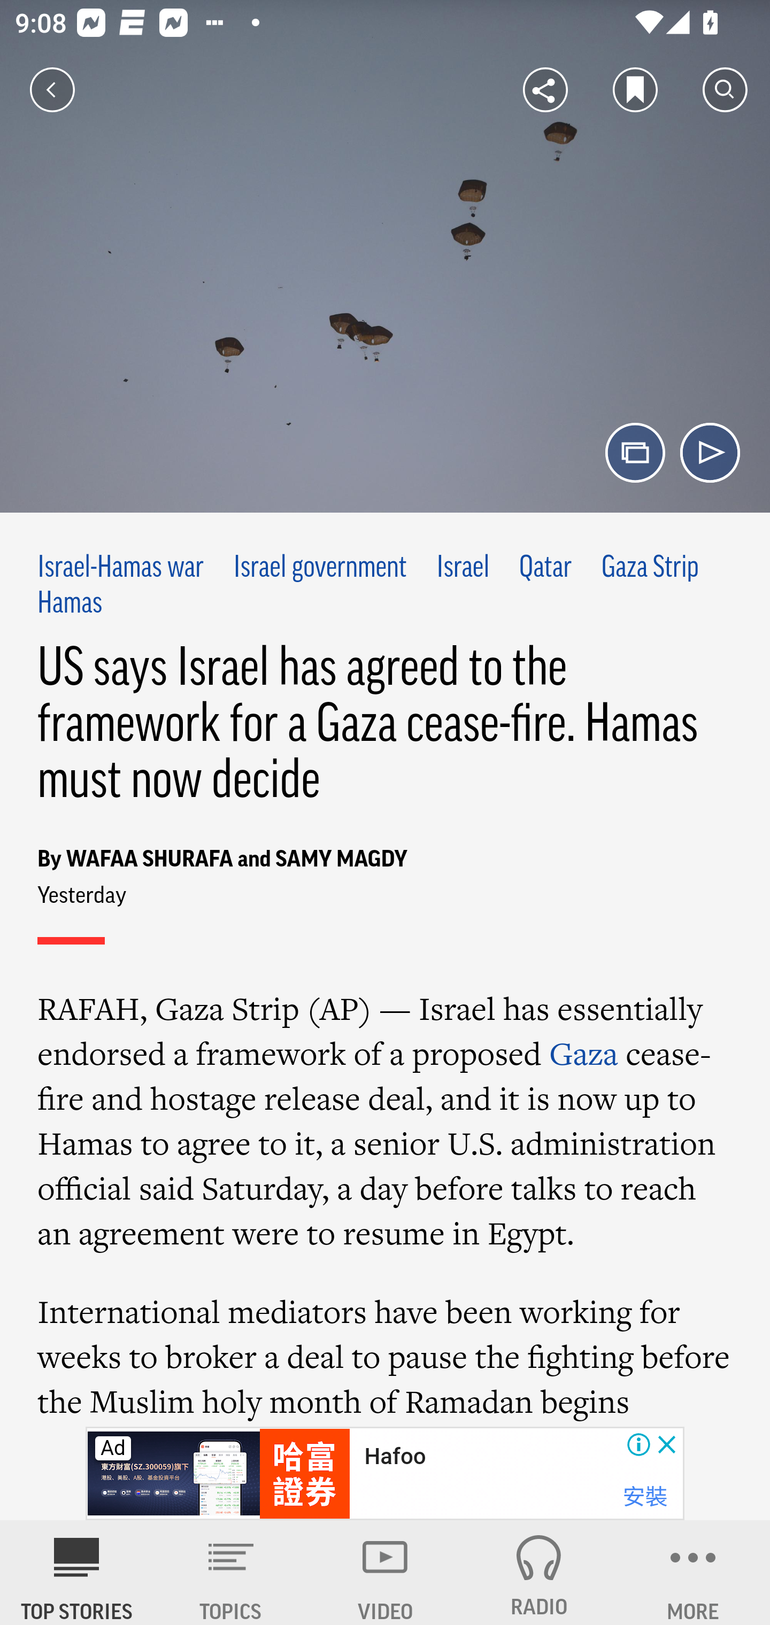  I want to click on TOPICS, so click(231, 1573).